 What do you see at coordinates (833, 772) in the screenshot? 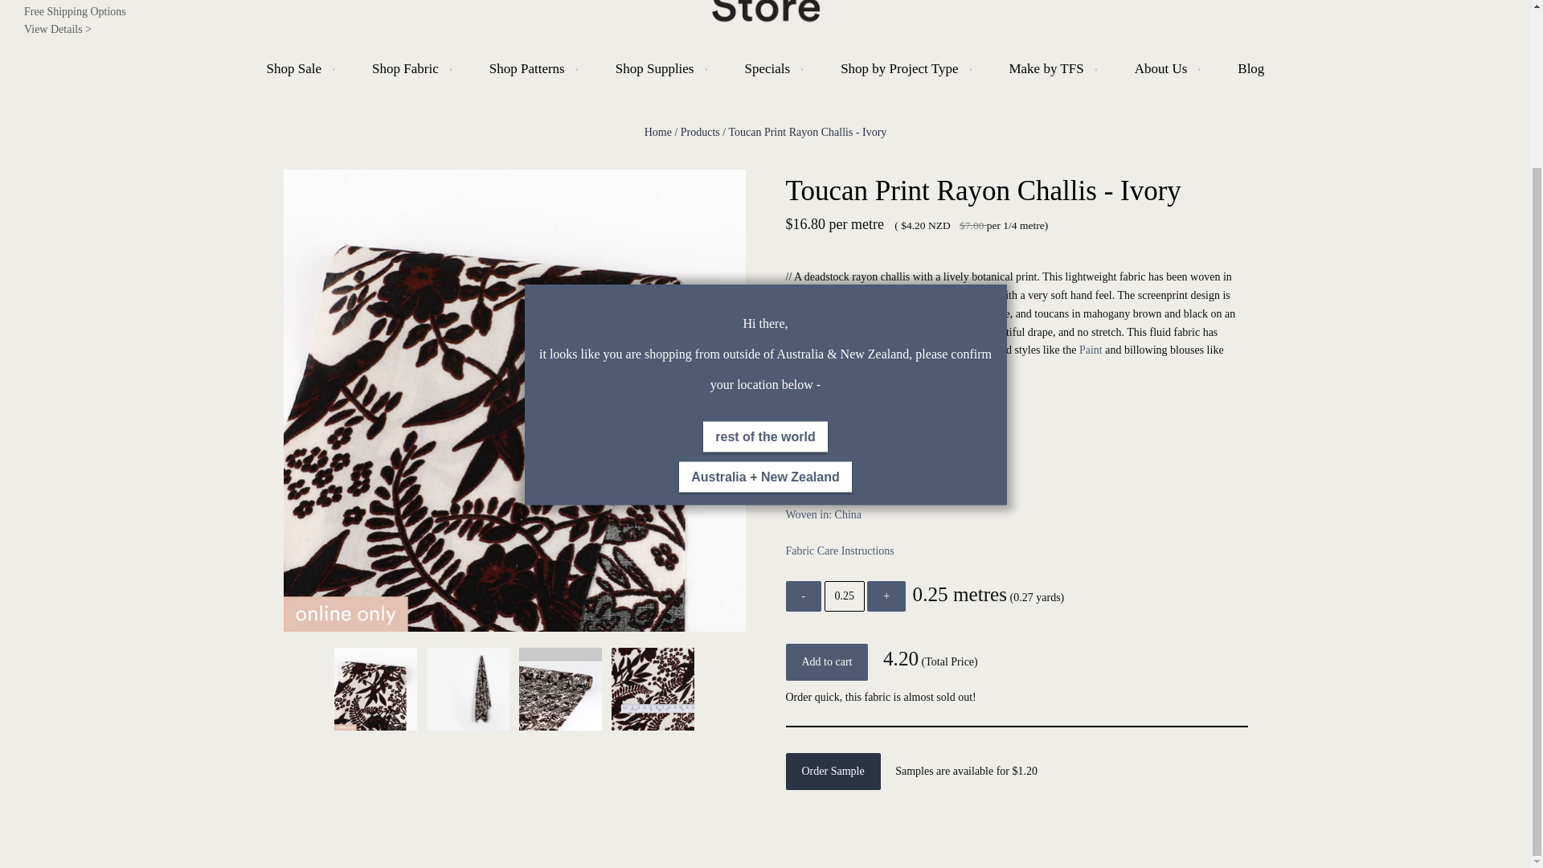
I see `Order Sample` at bounding box center [833, 772].